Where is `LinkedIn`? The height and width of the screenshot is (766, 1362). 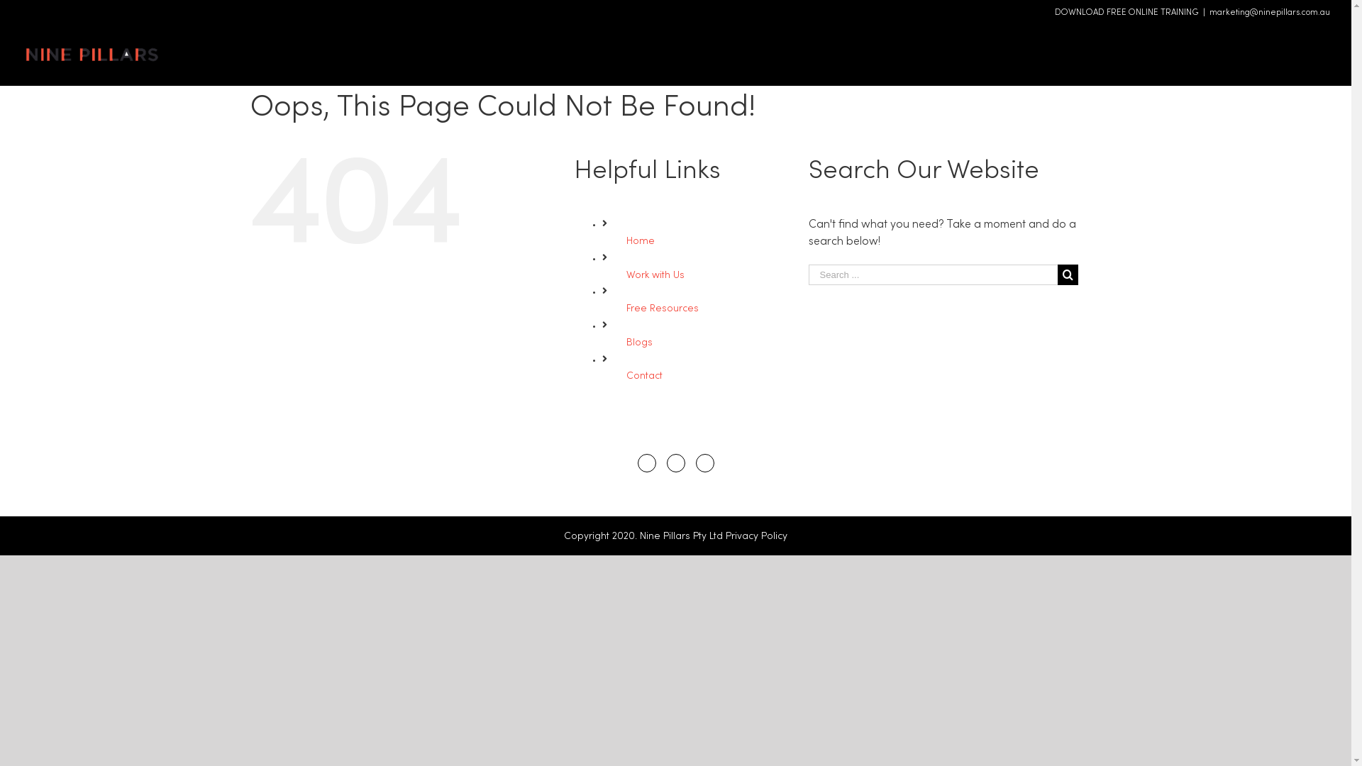 LinkedIn is located at coordinates (704, 463).